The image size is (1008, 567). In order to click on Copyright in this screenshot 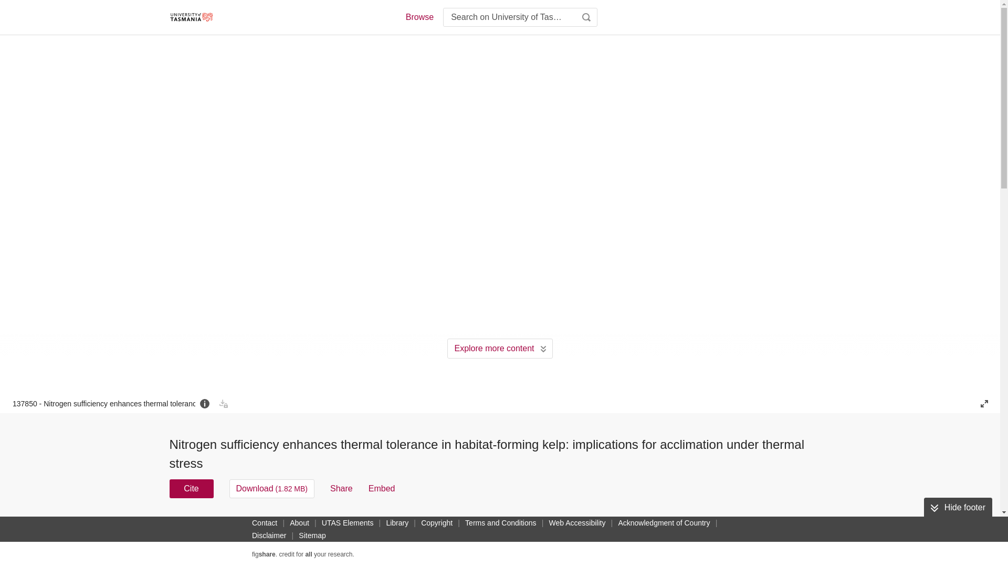, I will do `click(437, 522)`.